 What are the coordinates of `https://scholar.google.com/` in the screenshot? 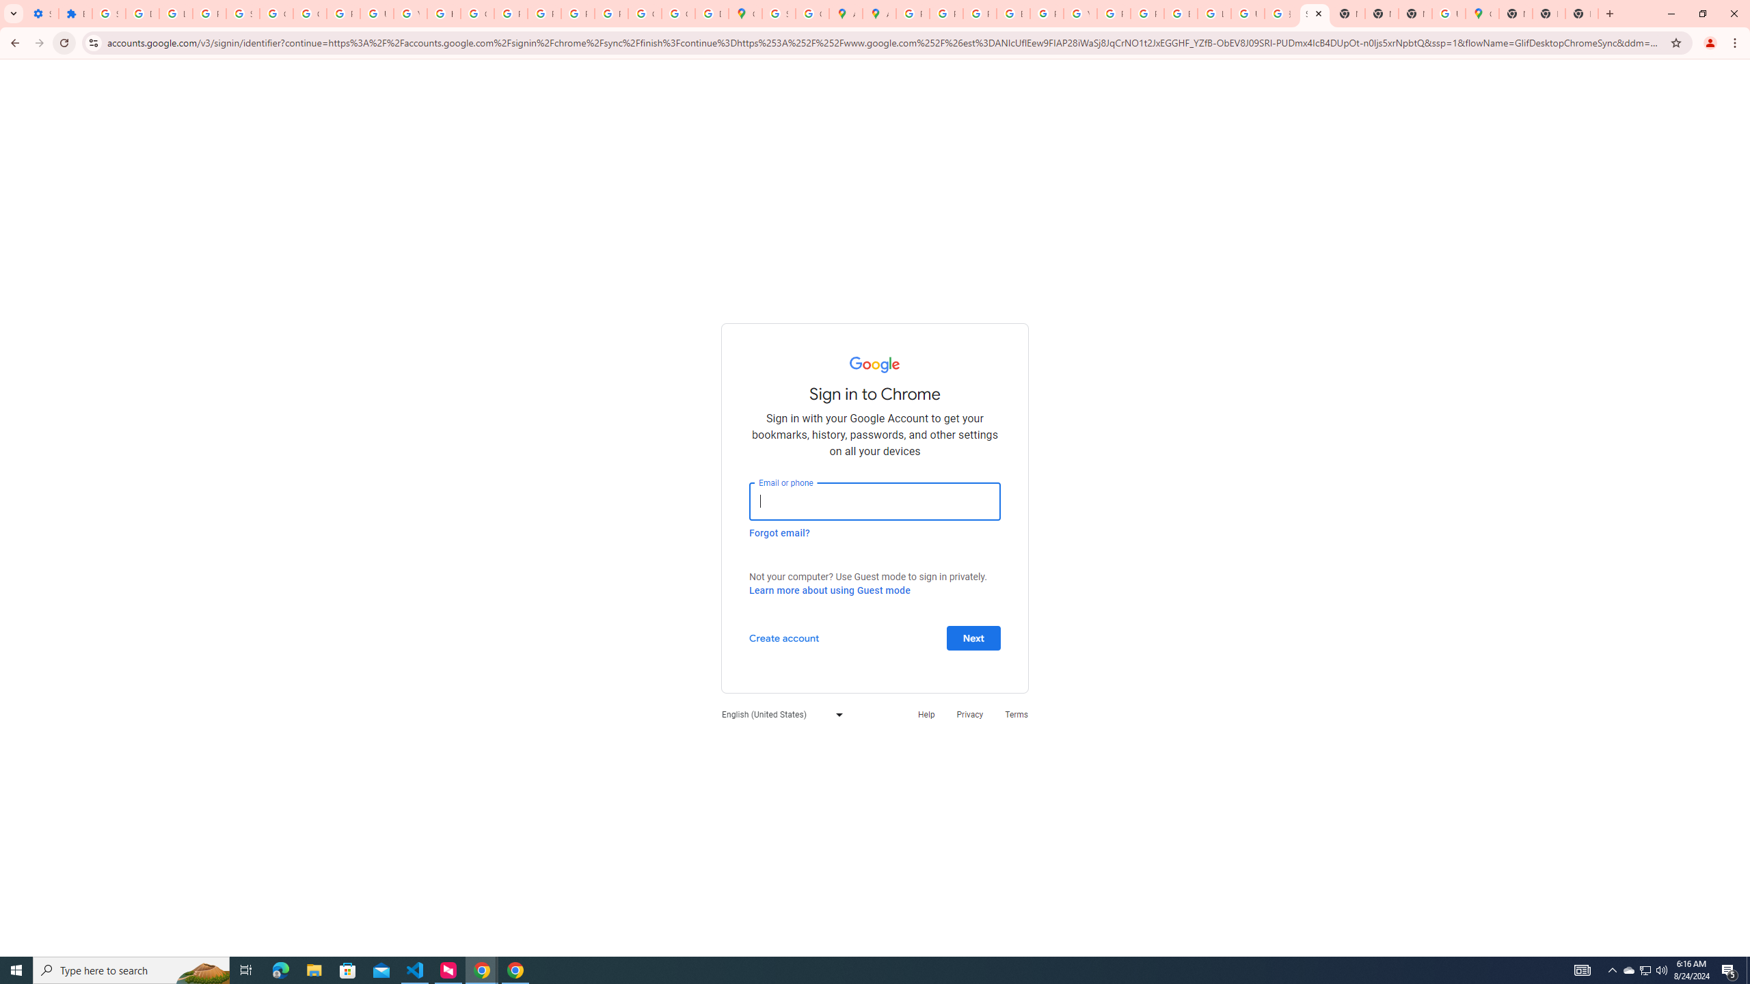 It's located at (444, 14).